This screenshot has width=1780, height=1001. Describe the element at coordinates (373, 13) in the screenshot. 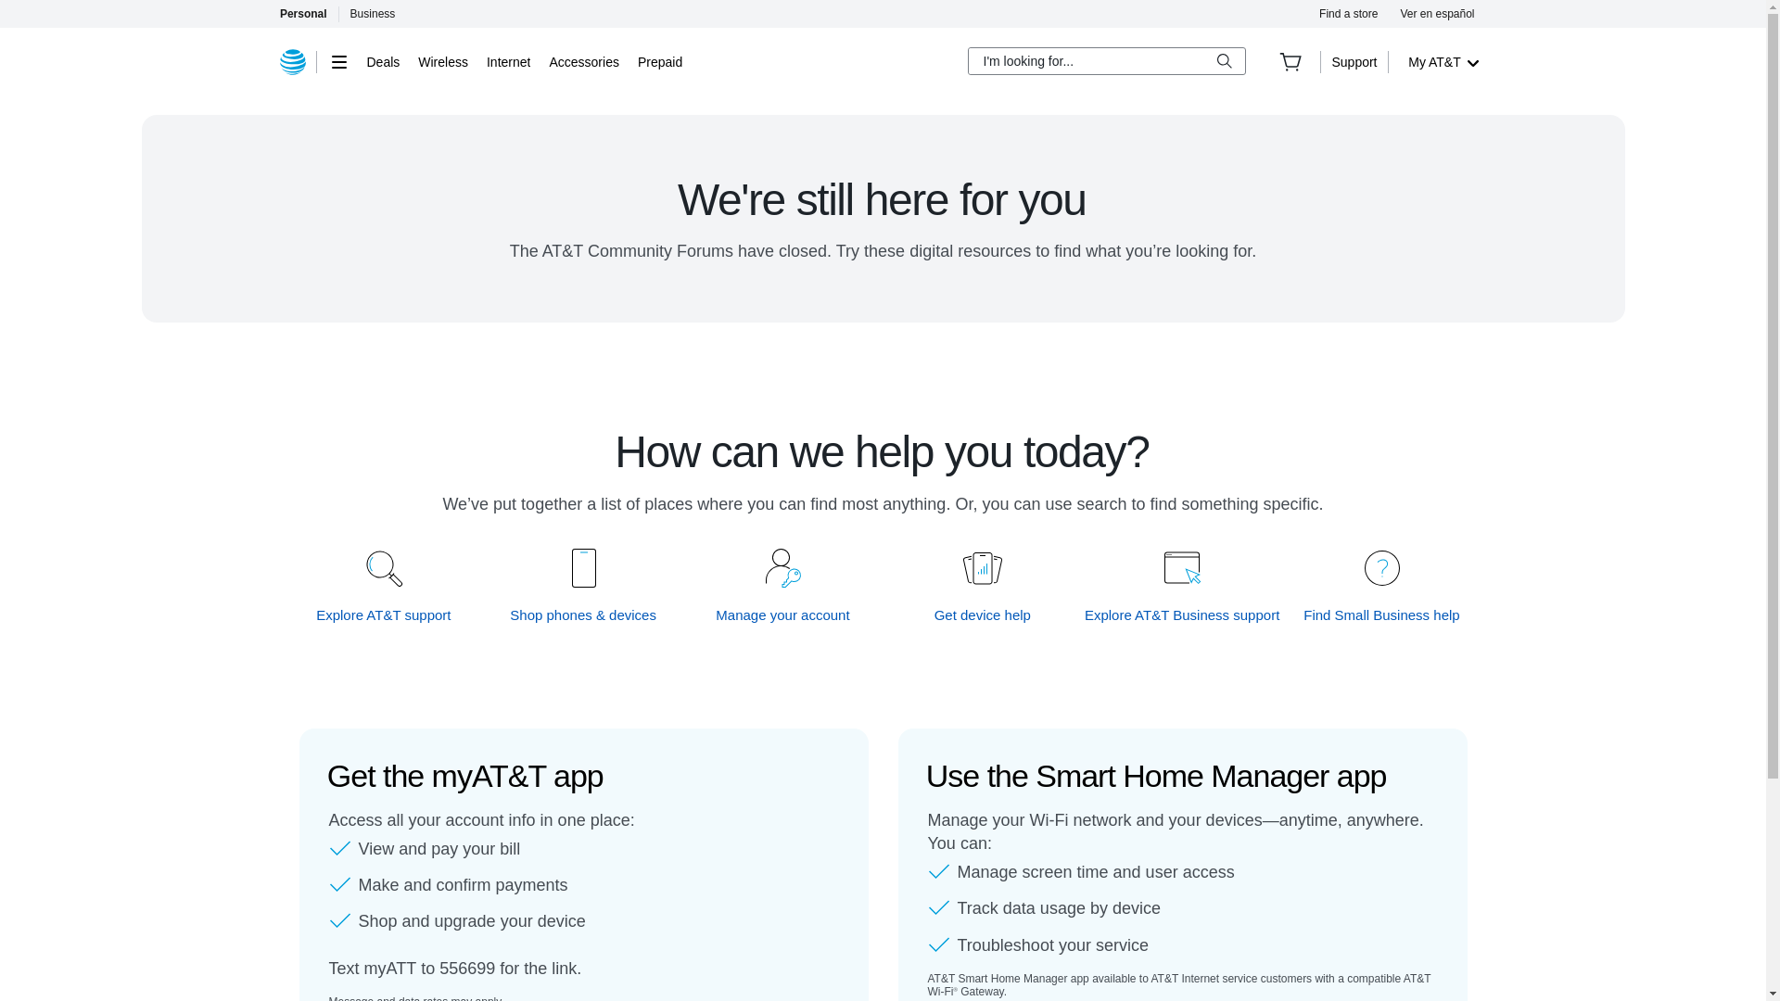

I see `Business` at that location.